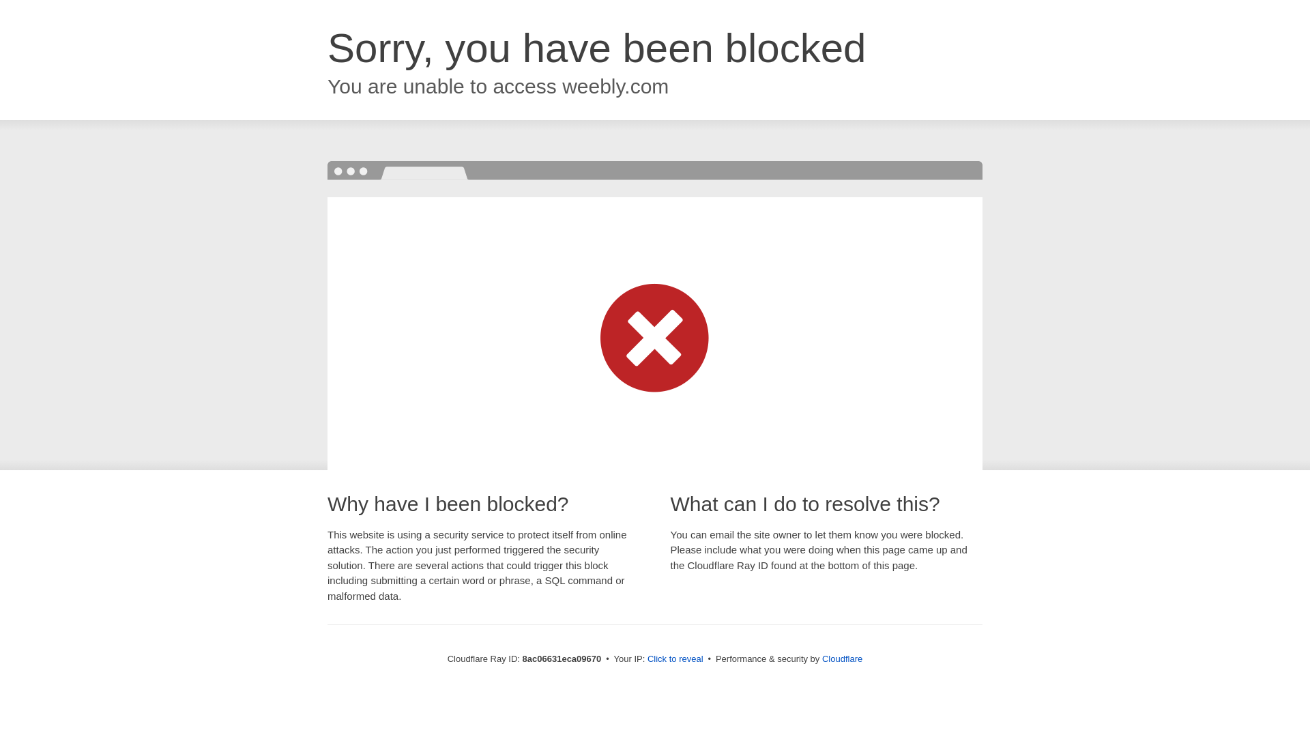 The image size is (1310, 737). I want to click on Click to reveal, so click(675, 659).